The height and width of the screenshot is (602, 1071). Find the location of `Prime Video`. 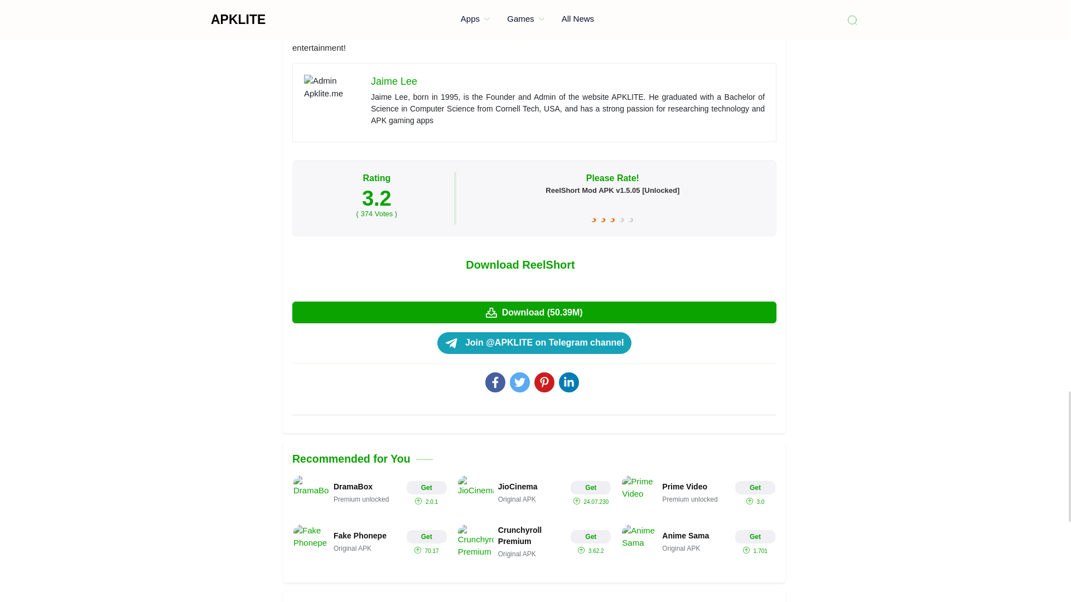

Prime Video is located at coordinates (698, 493).